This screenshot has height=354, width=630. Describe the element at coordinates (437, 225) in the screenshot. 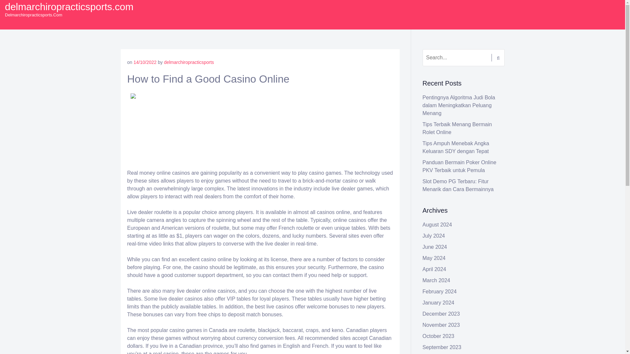

I see `August 2024` at that location.